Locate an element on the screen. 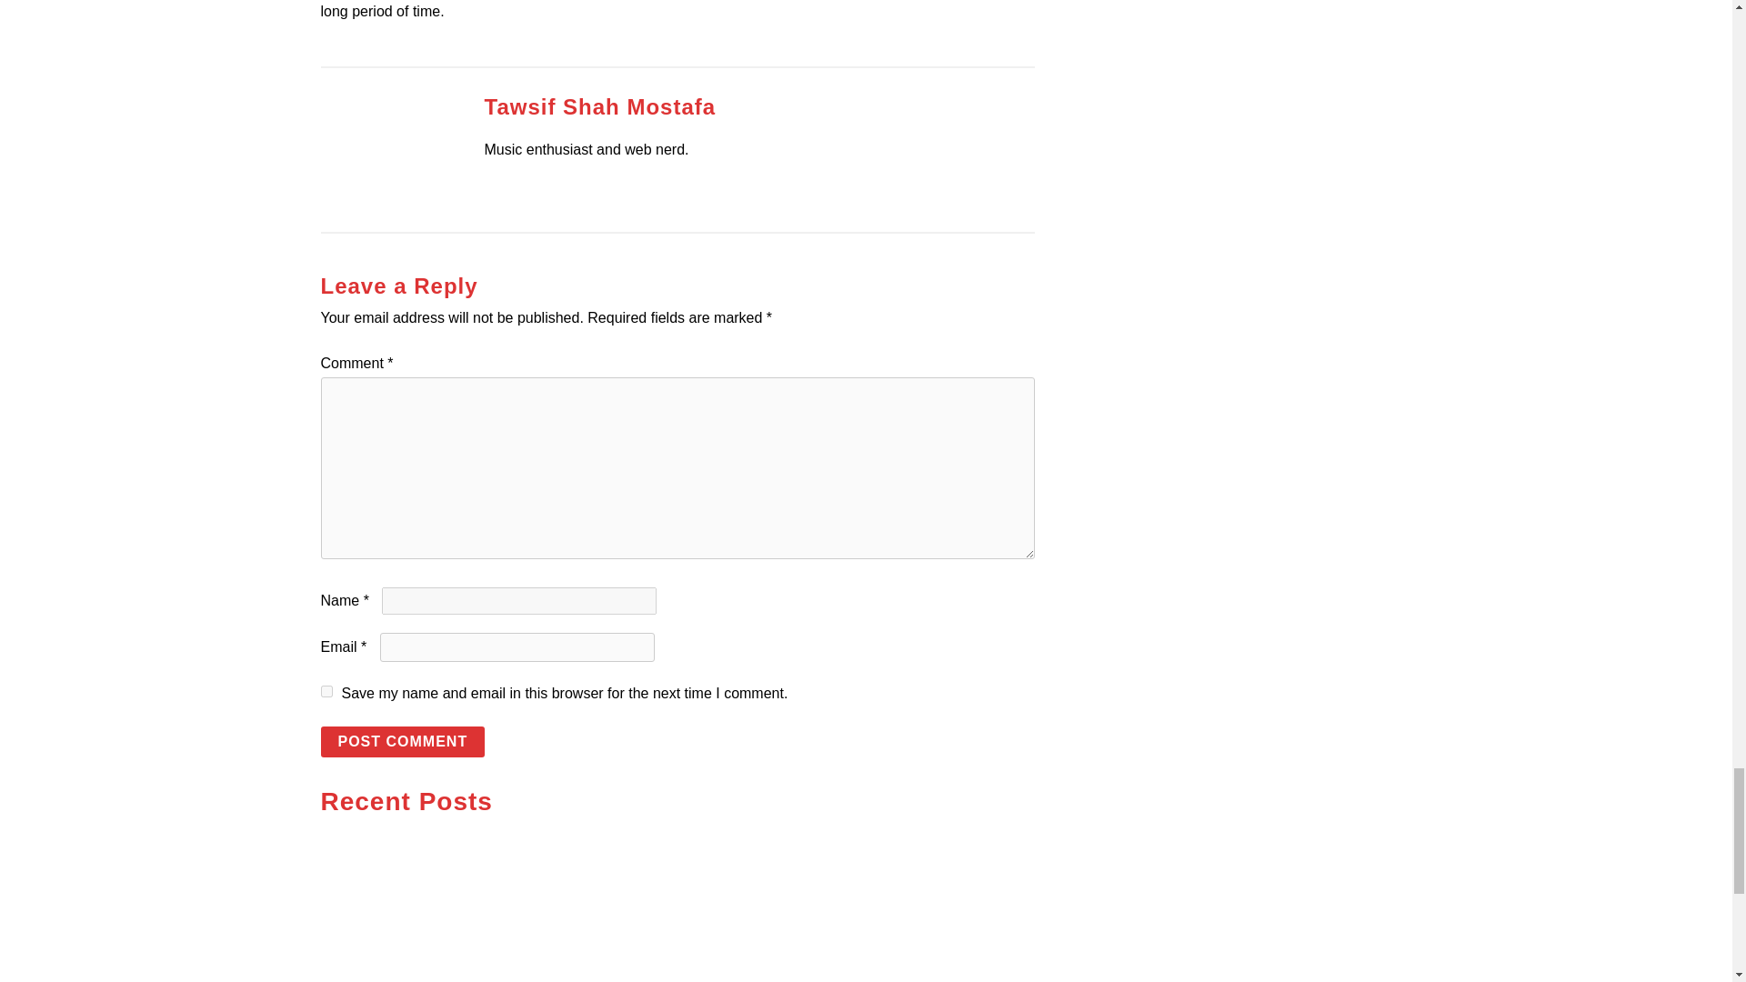  Tawsif Shah Mostafa is located at coordinates (599, 105).